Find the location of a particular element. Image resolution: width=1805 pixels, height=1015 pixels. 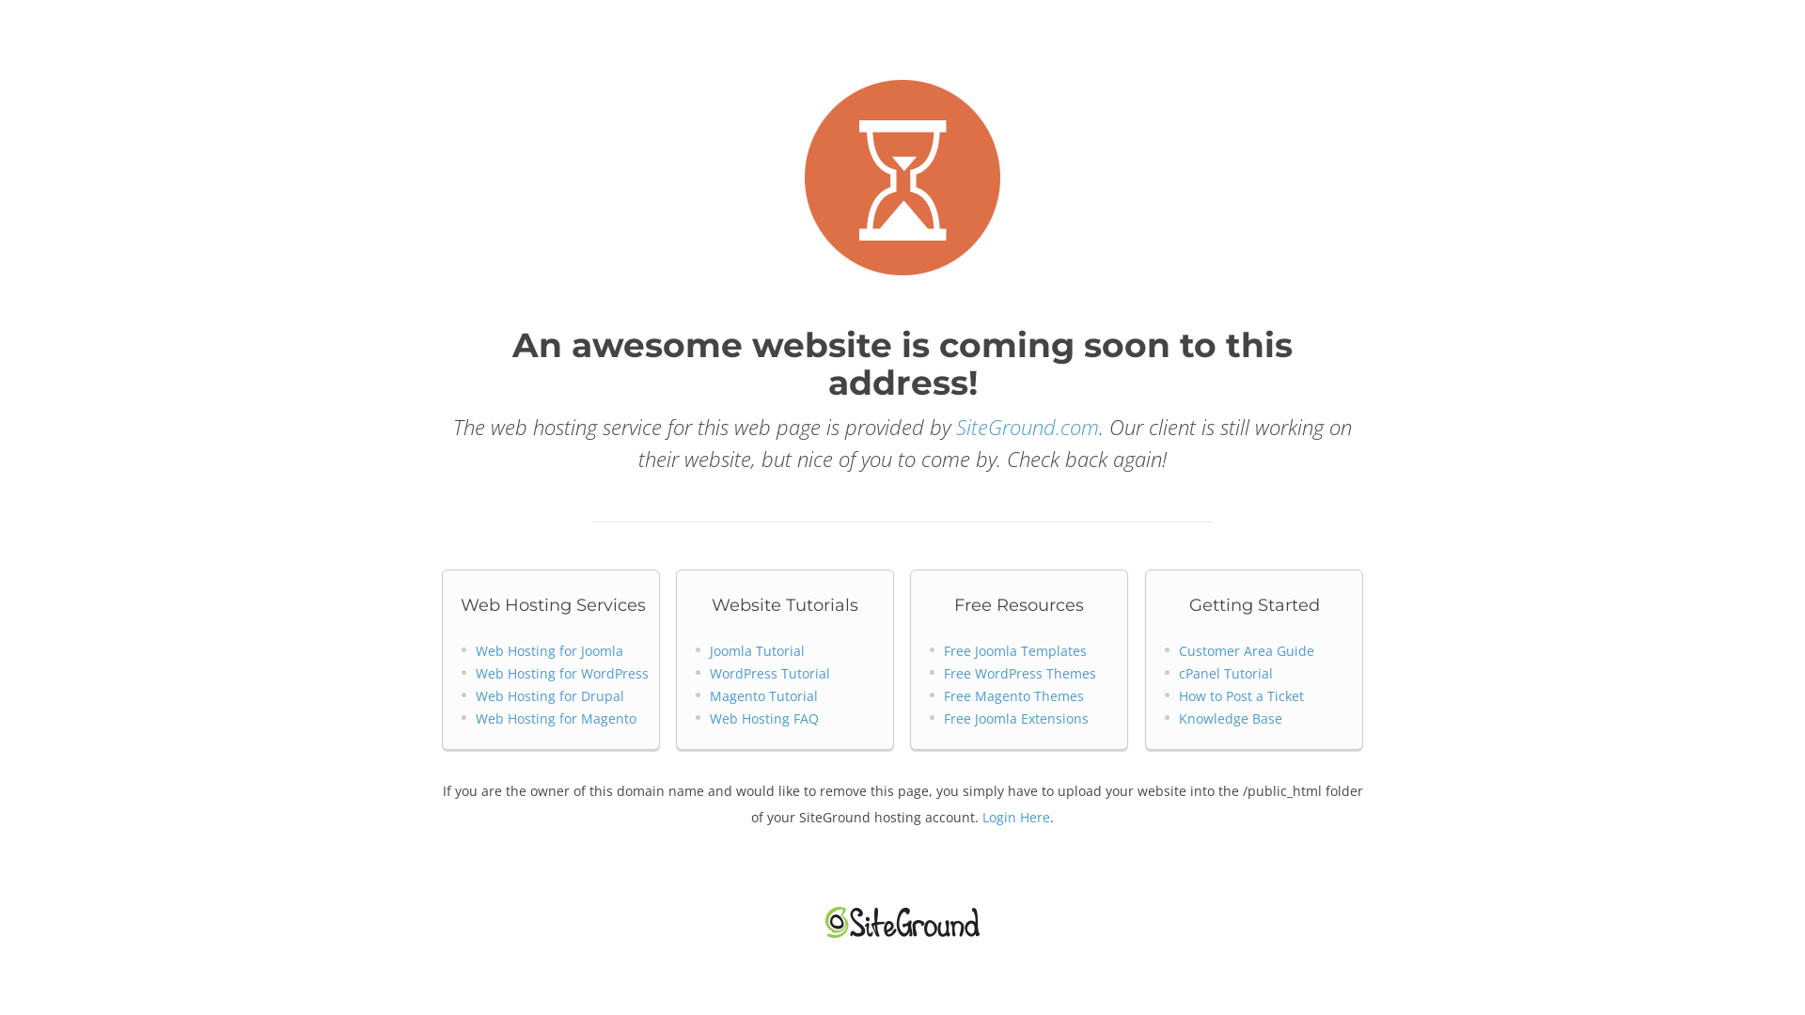

Magento Tutorial is located at coordinates (763, 695).